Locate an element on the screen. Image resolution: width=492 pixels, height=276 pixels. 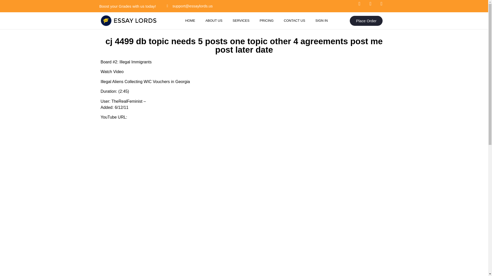
ABOUT US is located at coordinates (214, 20).